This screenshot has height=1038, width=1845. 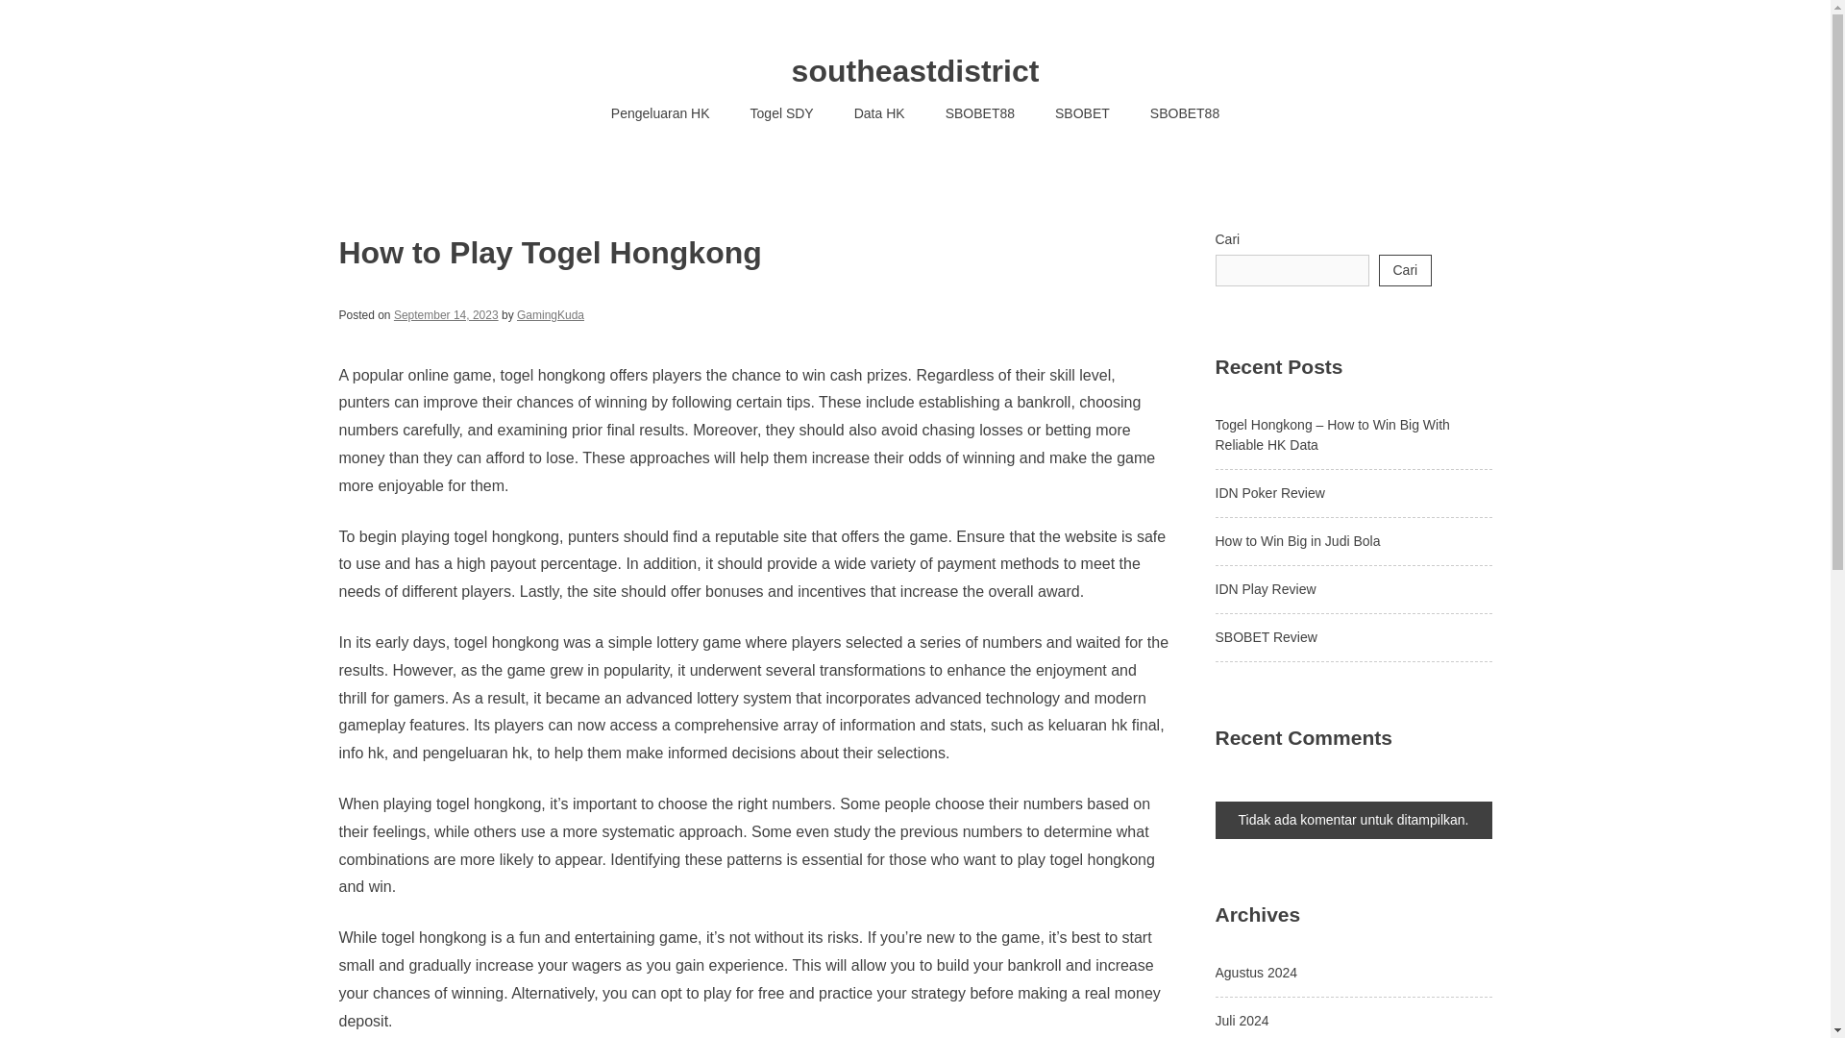 I want to click on southeastdistrict, so click(x=915, y=71).